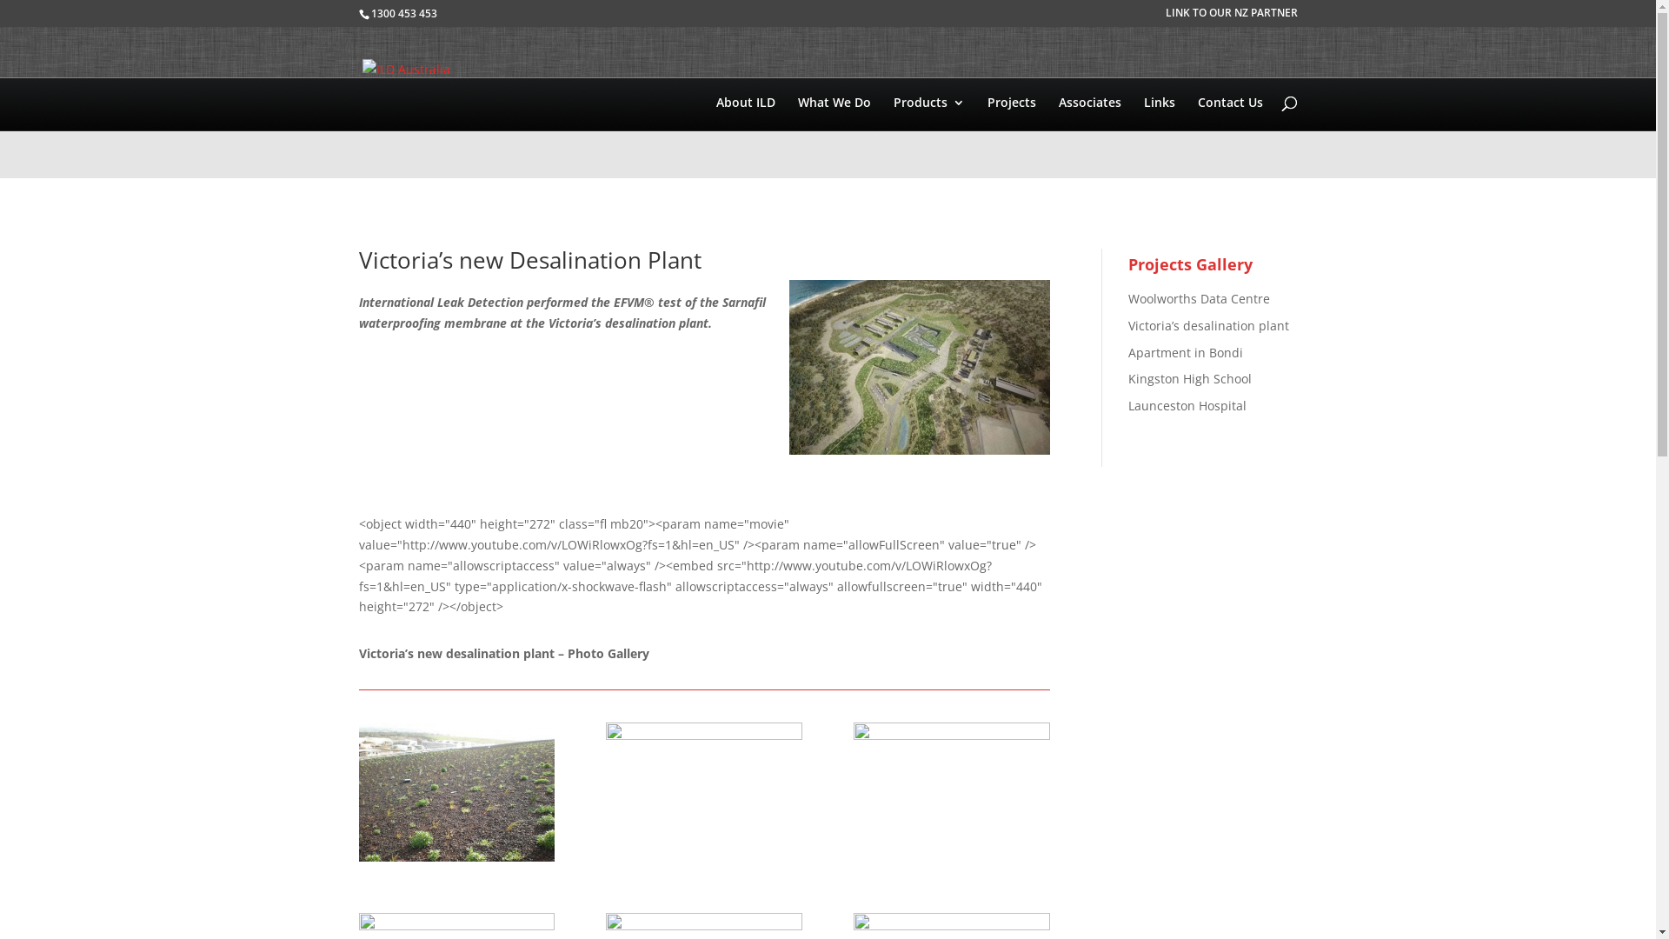 This screenshot has height=939, width=1669. I want to click on What We Do, so click(834, 137).